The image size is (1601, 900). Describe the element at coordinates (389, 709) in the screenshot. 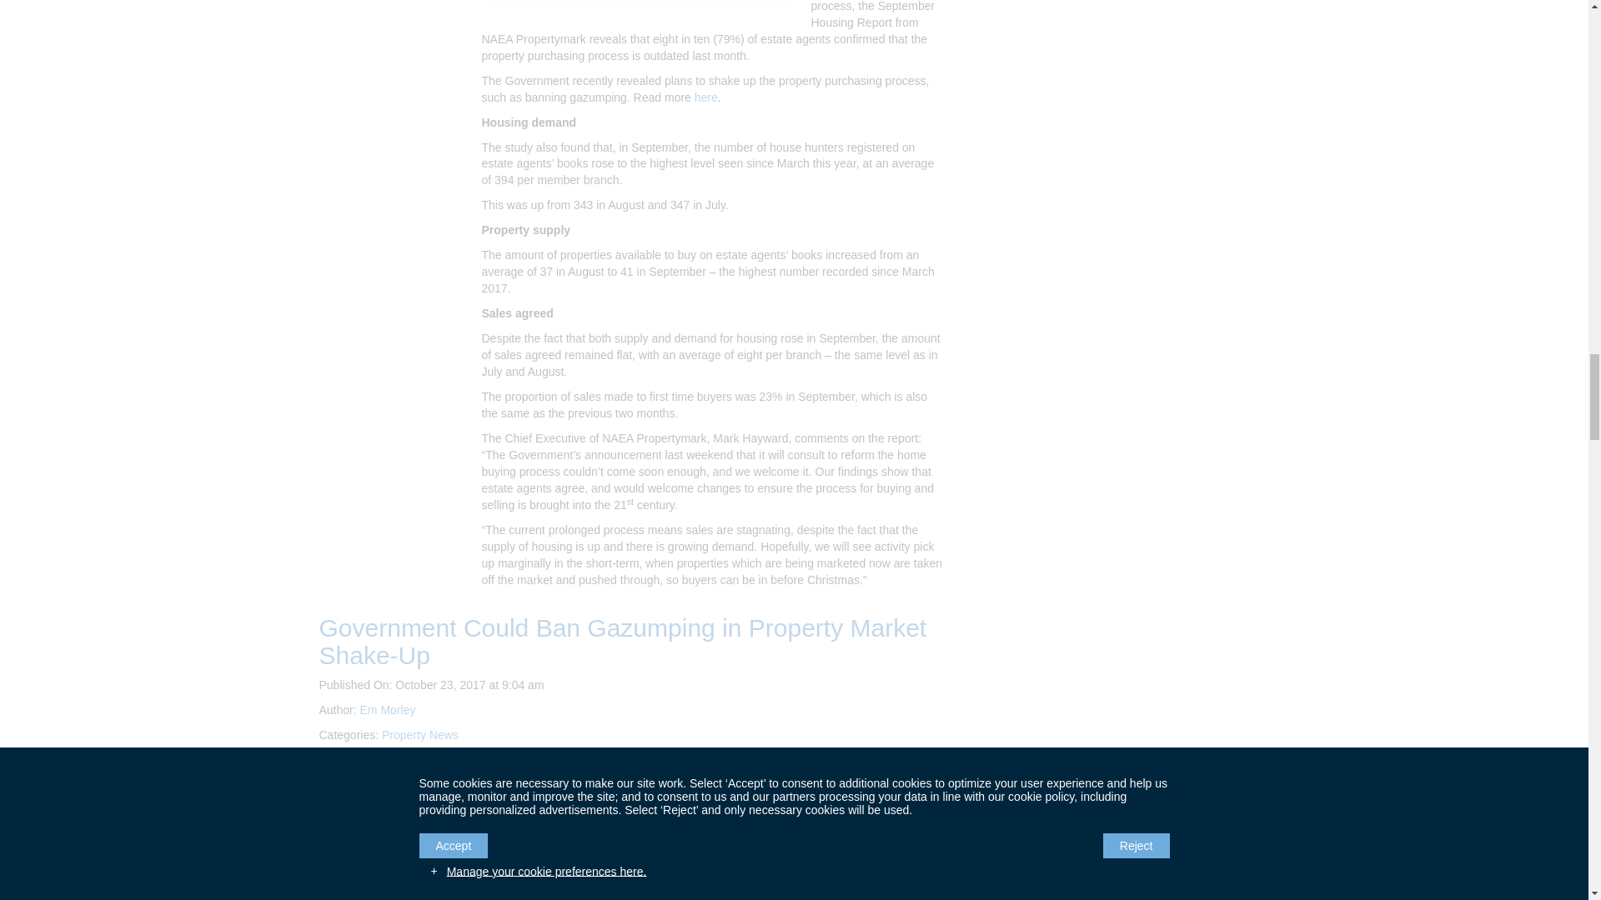

I see `Posts by Em Morley` at that location.